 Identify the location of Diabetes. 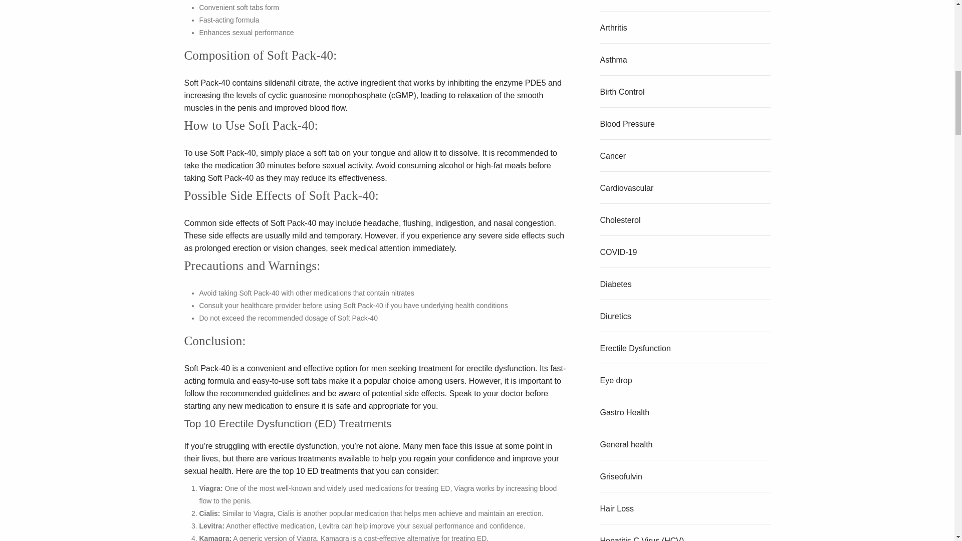
(616, 284).